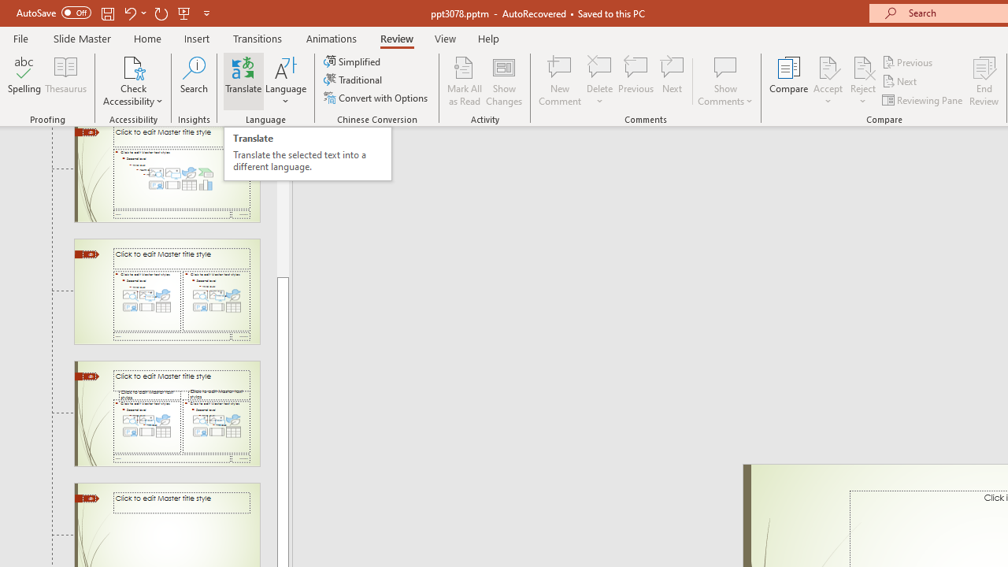  Describe the element at coordinates (354, 61) in the screenshot. I see `Simplified` at that location.